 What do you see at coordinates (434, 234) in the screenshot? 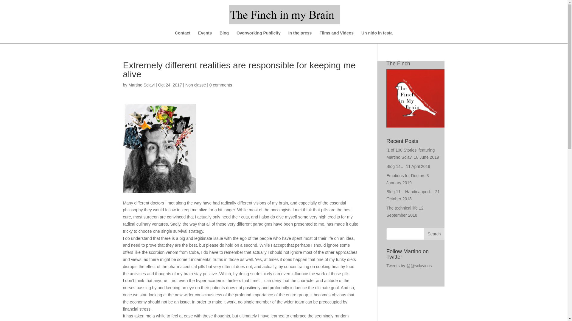
I see `Search` at bounding box center [434, 234].